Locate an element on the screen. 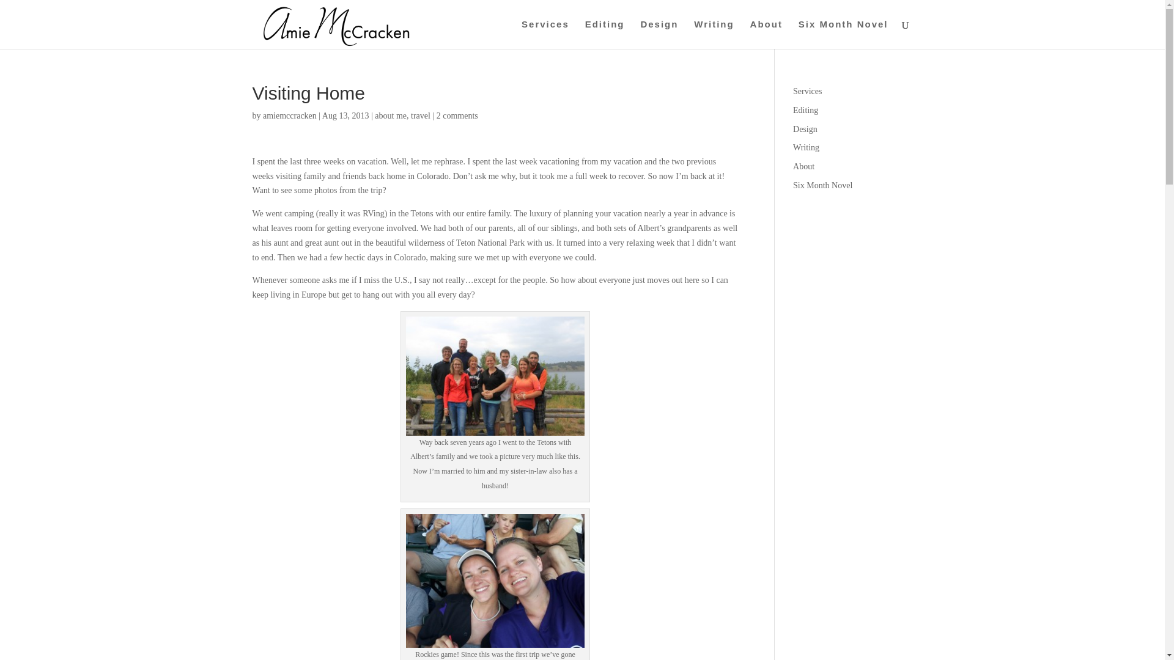  about me is located at coordinates (390, 116).